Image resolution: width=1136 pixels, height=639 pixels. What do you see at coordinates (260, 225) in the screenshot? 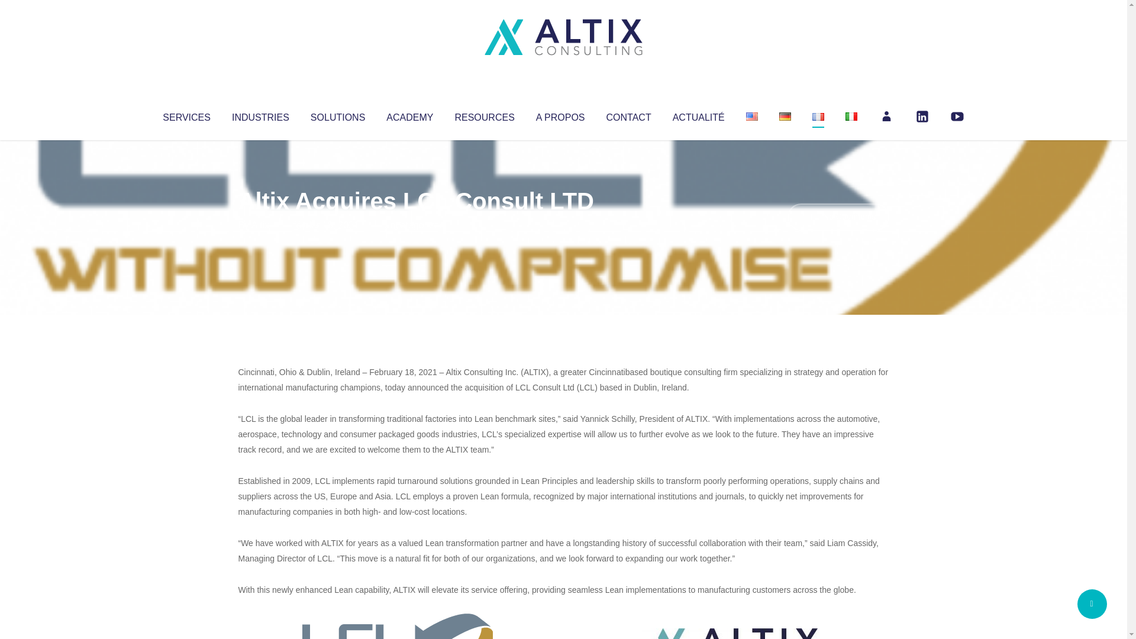
I see `Articles par Altix` at bounding box center [260, 225].